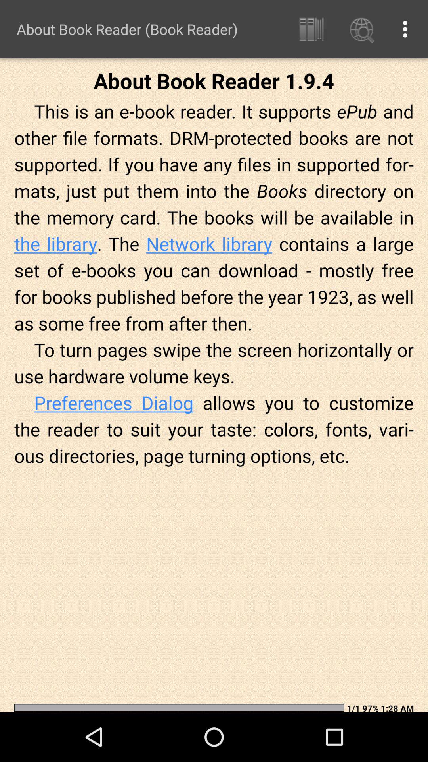  Describe the element at coordinates (127, 29) in the screenshot. I see `scroll until about book reader icon` at that location.